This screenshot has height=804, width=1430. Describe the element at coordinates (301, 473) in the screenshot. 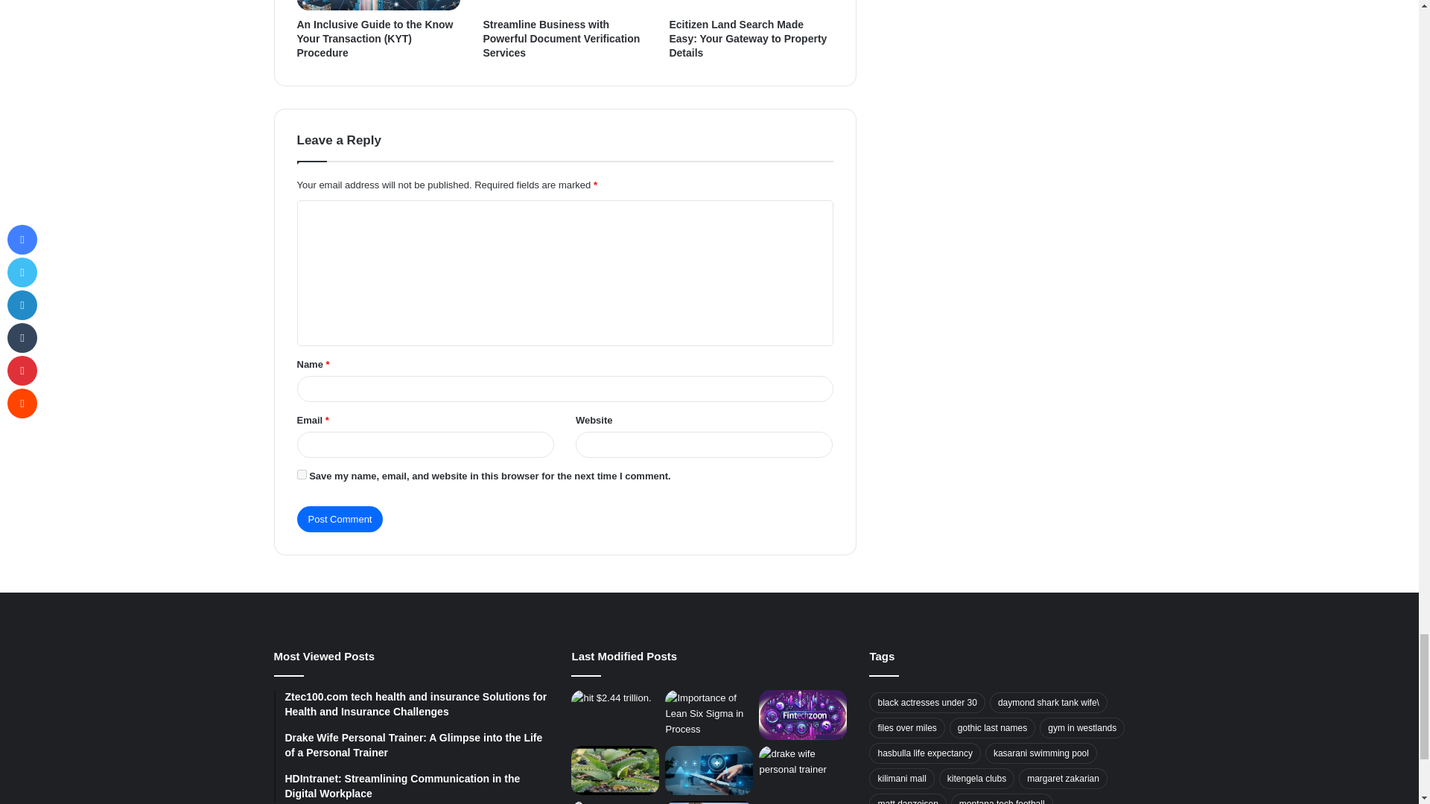

I see `yes` at that location.